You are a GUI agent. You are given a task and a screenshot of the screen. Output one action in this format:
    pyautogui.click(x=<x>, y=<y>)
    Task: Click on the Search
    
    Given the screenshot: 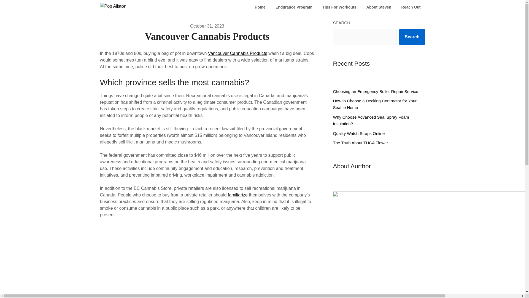 What is the action you would take?
    pyautogui.click(x=412, y=37)
    